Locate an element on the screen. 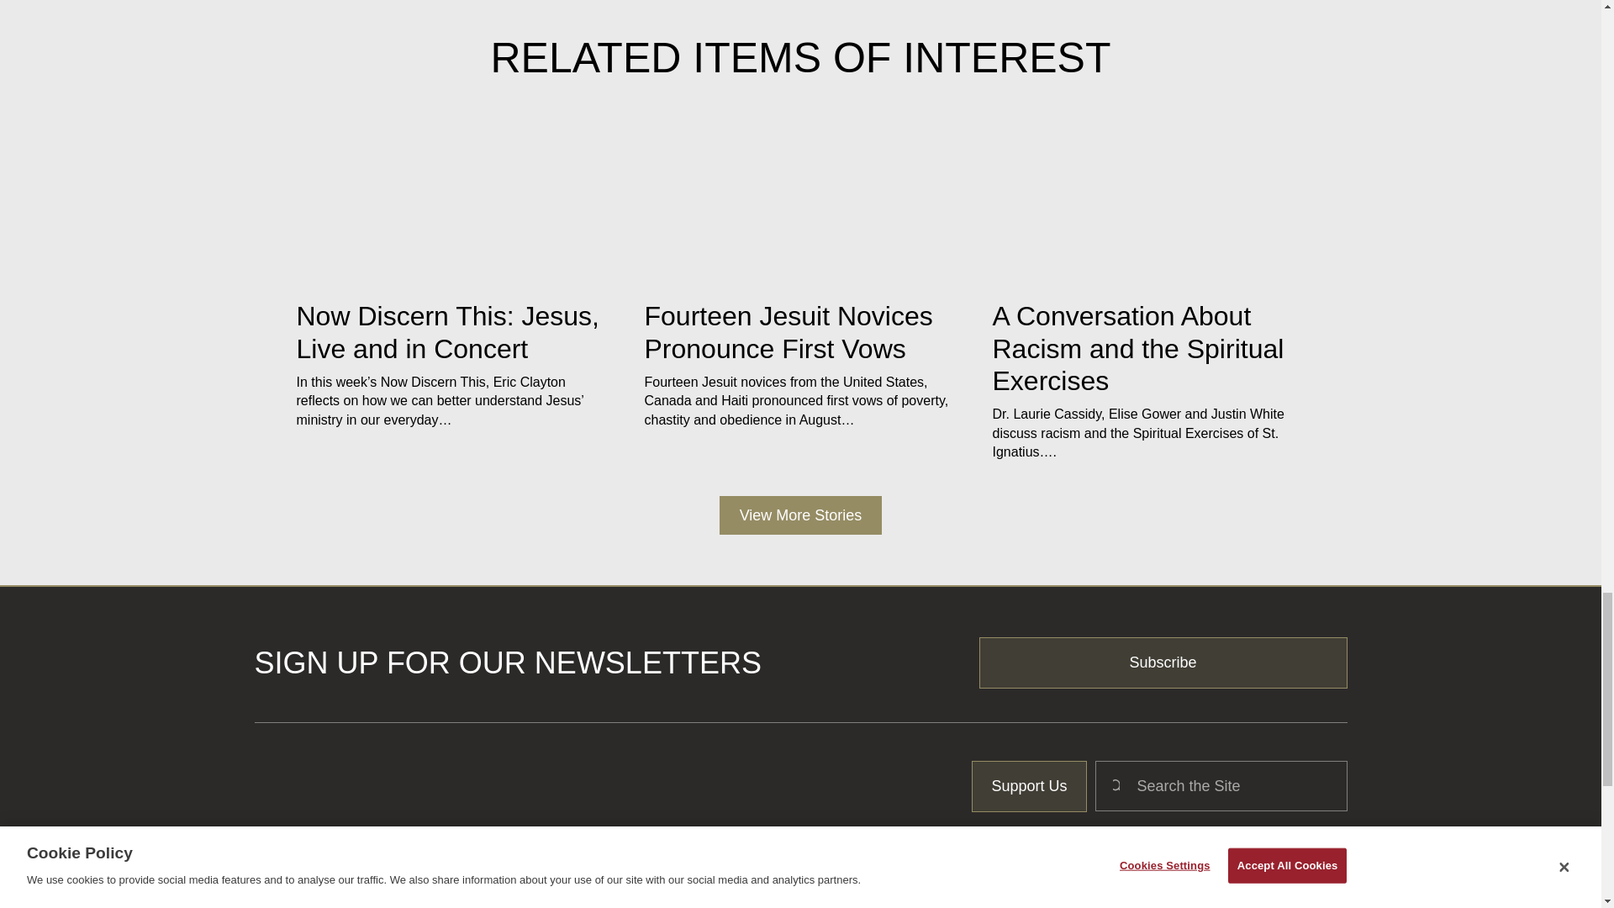  A Conversation About Racism and the Spiritual Exercises is located at coordinates (1137, 348).